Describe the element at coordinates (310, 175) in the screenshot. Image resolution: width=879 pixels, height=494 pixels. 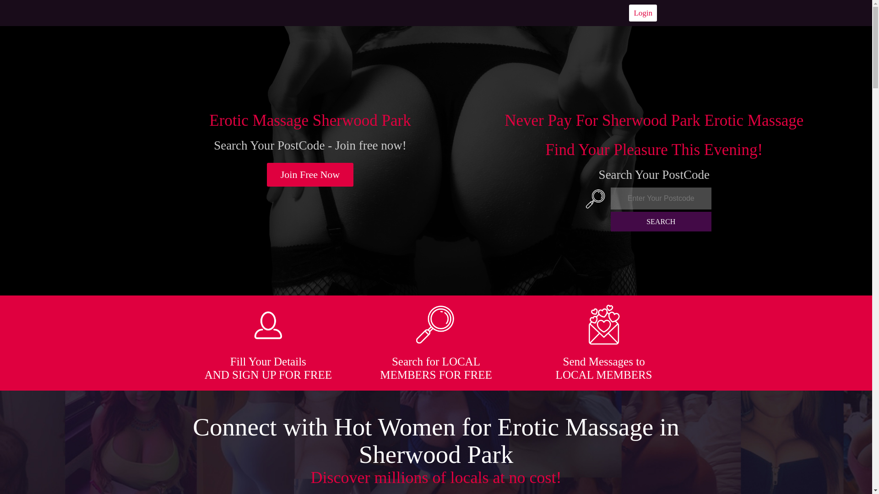
I see `Join` at that location.